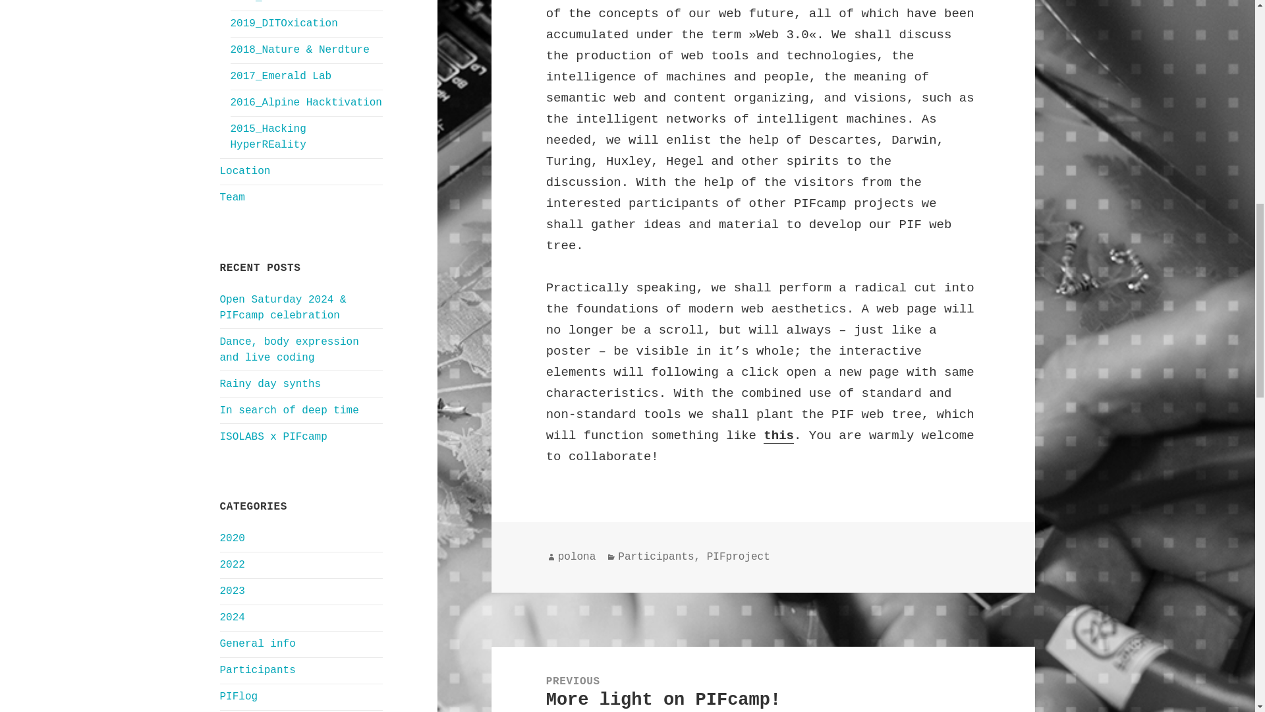 The width and height of the screenshot is (1265, 712). What do you see at coordinates (290, 349) in the screenshot?
I see `Dance, body expression and live coding` at bounding box center [290, 349].